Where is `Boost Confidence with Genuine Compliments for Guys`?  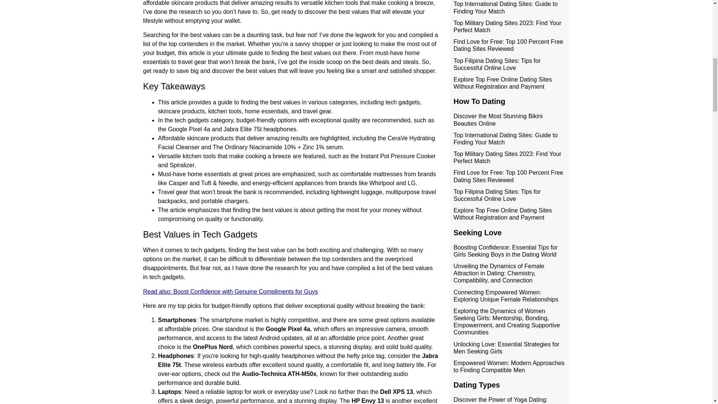
Boost Confidence with Genuine Compliments for Guys is located at coordinates (245, 292).